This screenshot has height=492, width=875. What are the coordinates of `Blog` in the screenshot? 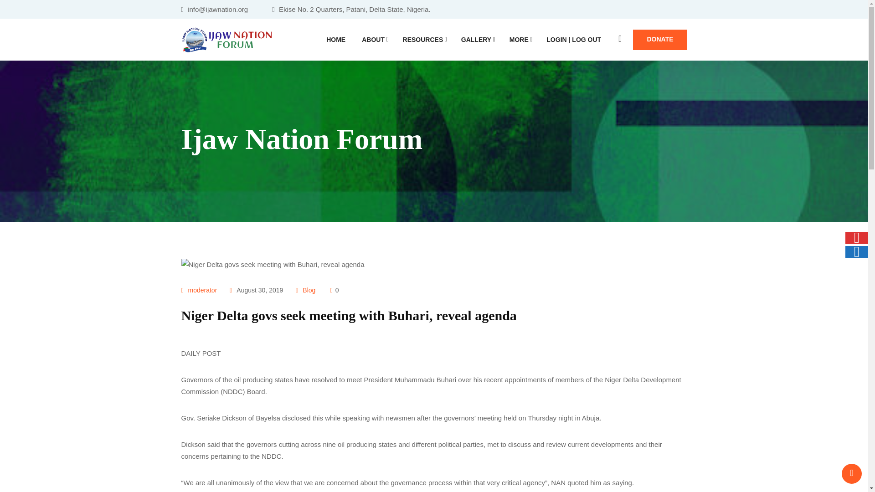 It's located at (309, 290).